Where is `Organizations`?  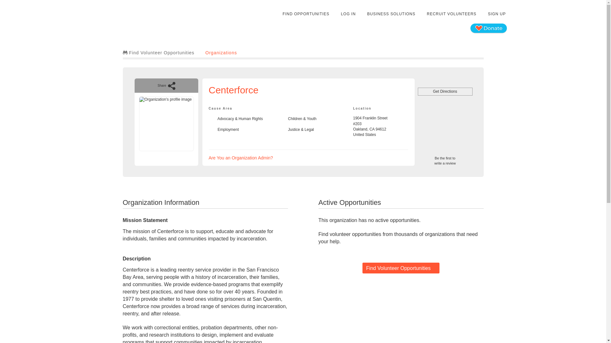
Organizations is located at coordinates (241, 158).